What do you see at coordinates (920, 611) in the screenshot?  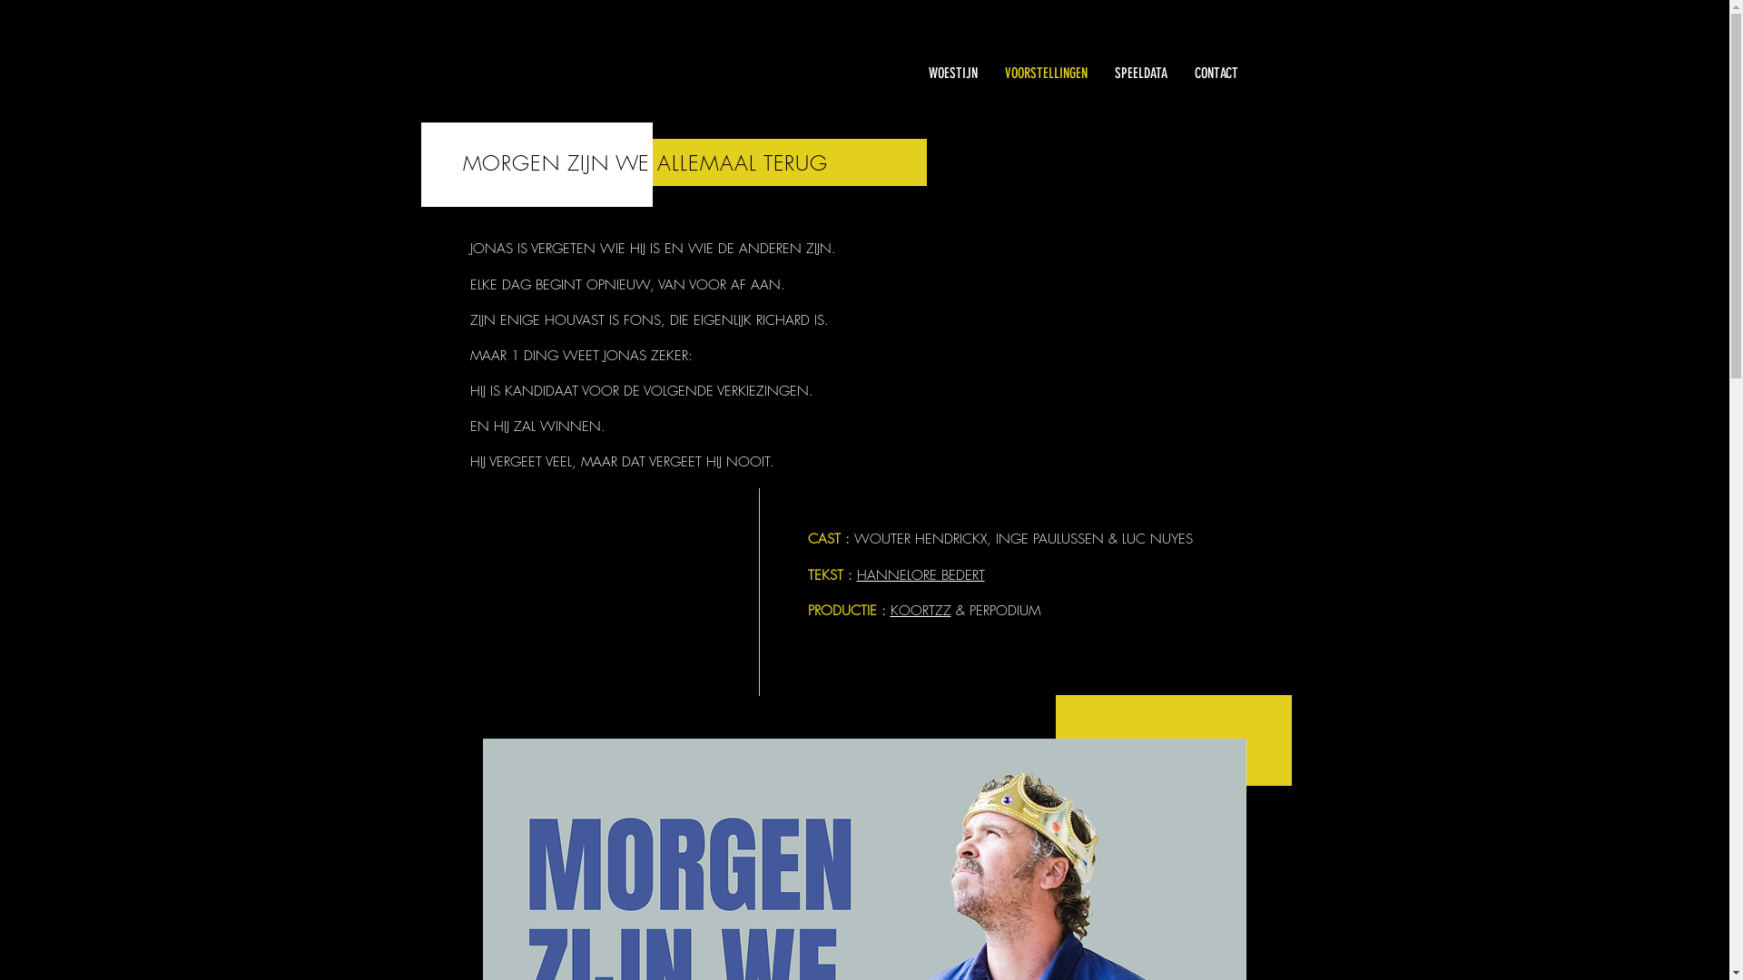 I see `KOORTZZ` at bounding box center [920, 611].